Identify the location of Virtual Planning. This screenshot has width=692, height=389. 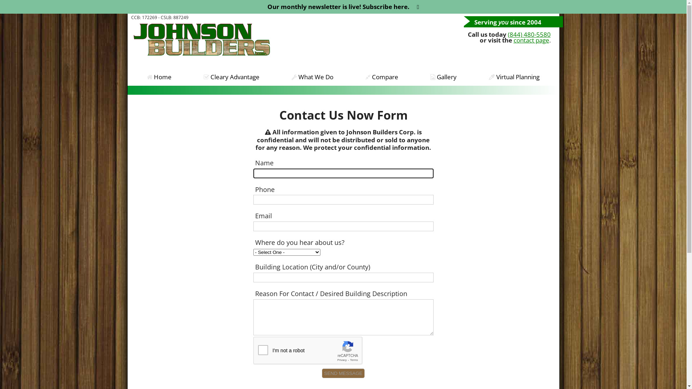
(514, 77).